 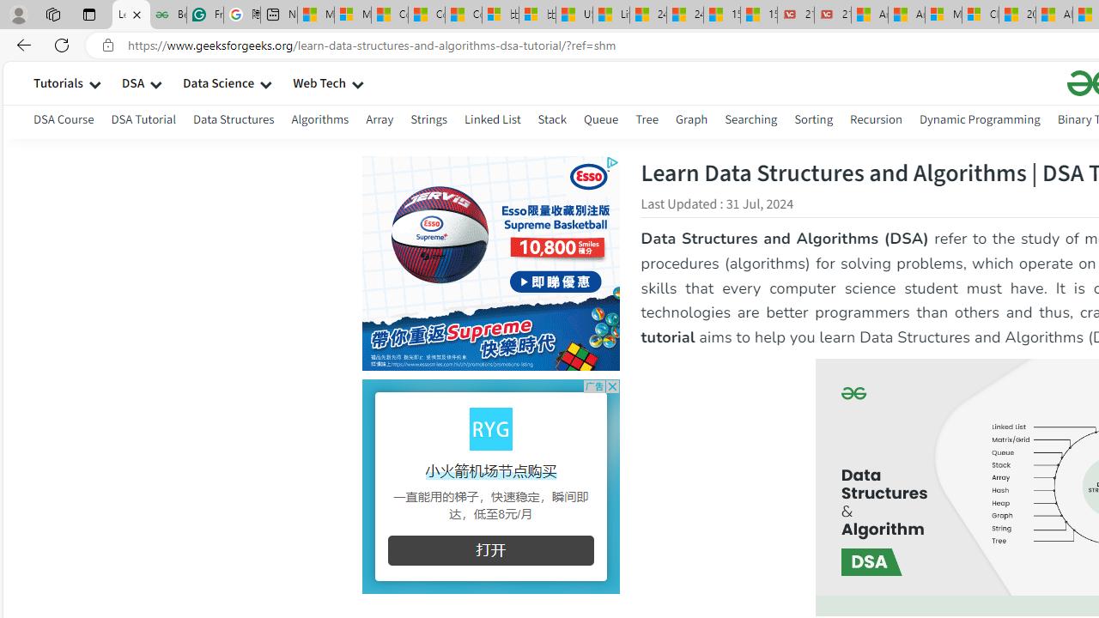 What do you see at coordinates (234, 118) in the screenshot?
I see `Data Structures` at bounding box center [234, 118].